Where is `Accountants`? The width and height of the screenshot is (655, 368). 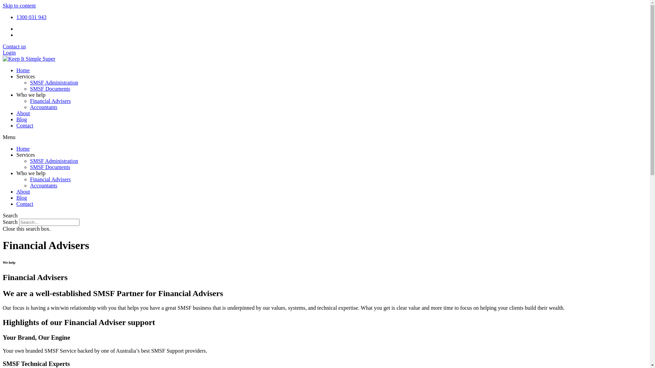 Accountants is located at coordinates (44, 185).